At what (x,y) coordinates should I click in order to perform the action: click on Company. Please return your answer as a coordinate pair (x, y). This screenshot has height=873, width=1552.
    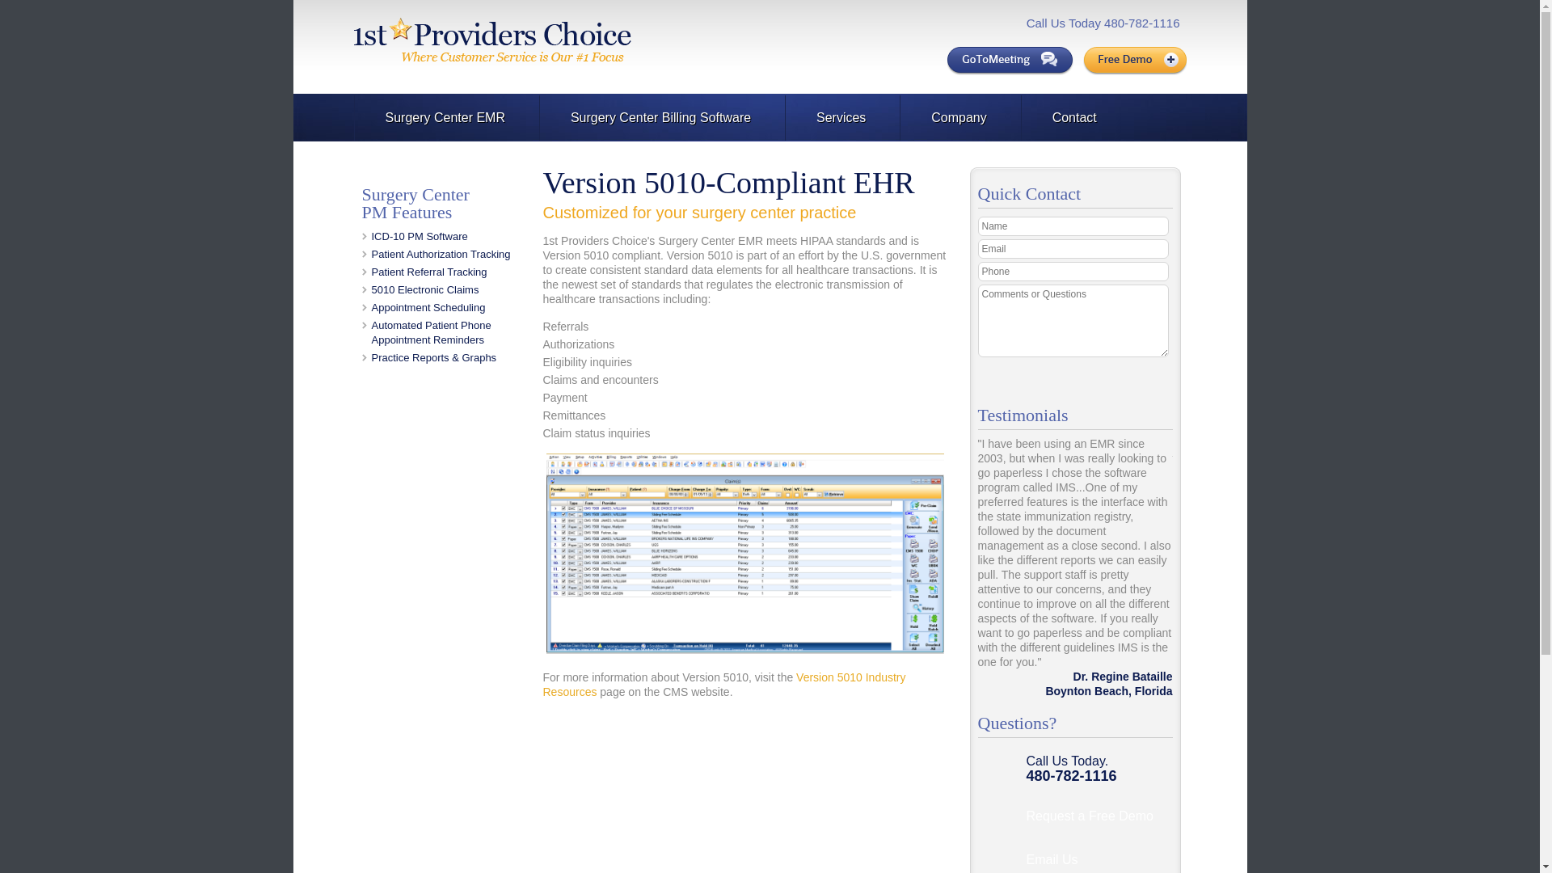
    Looking at the image, I should click on (958, 118).